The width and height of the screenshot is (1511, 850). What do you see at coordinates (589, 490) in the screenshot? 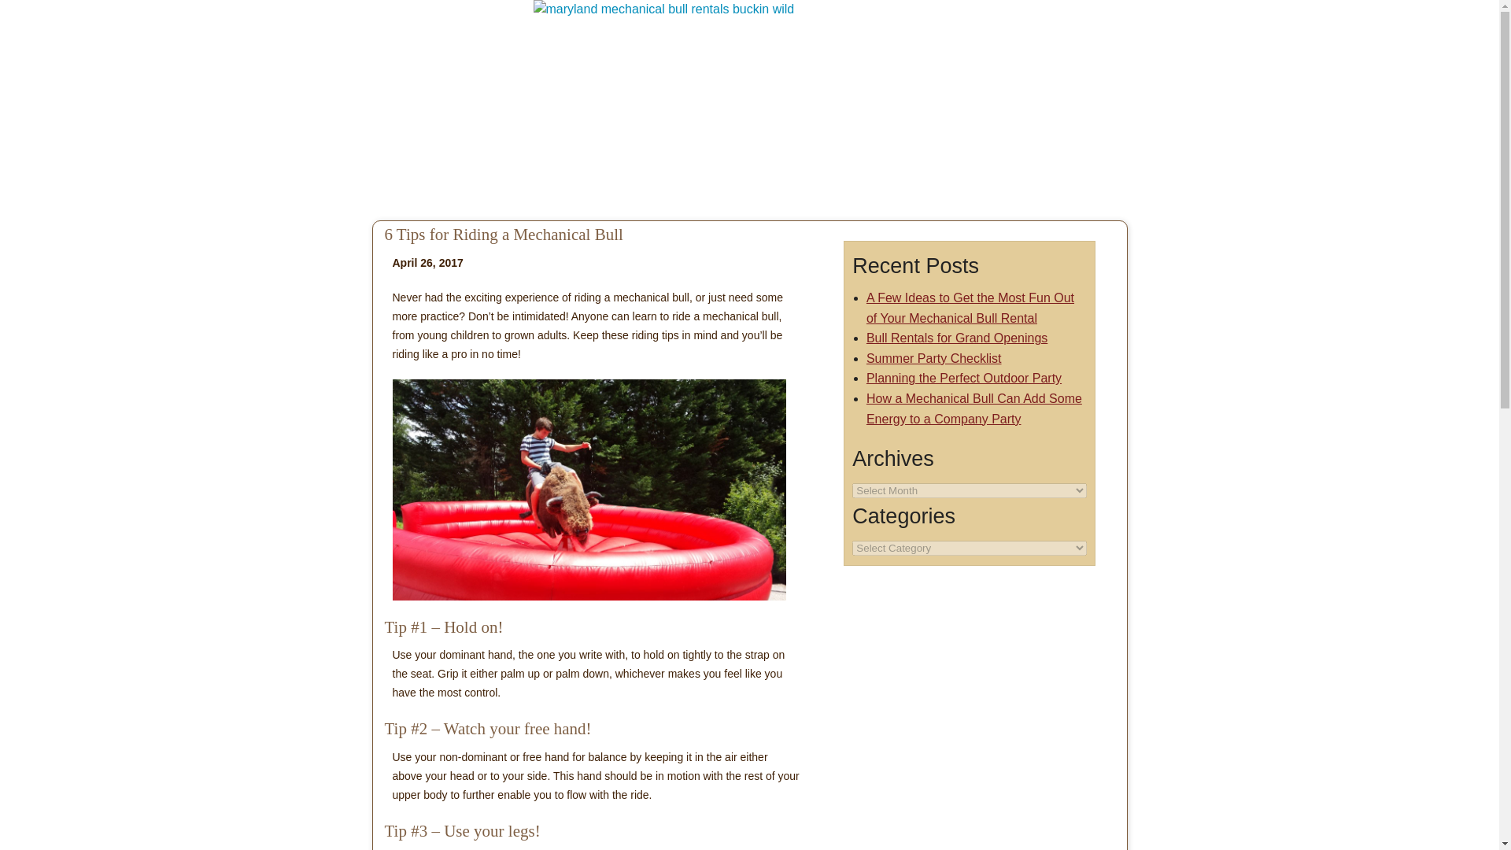
I see `Tips for Riding a Mechanical Bull` at bounding box center [589, 490].